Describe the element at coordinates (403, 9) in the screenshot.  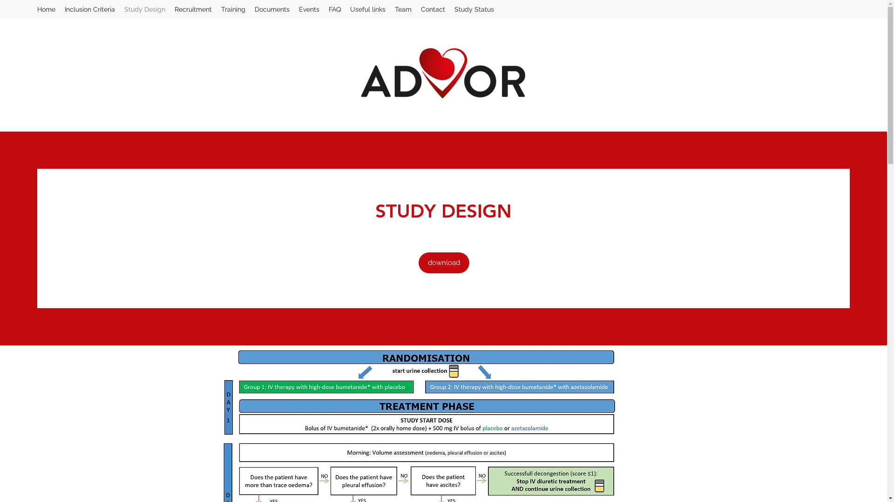
I see `Team` at that location.